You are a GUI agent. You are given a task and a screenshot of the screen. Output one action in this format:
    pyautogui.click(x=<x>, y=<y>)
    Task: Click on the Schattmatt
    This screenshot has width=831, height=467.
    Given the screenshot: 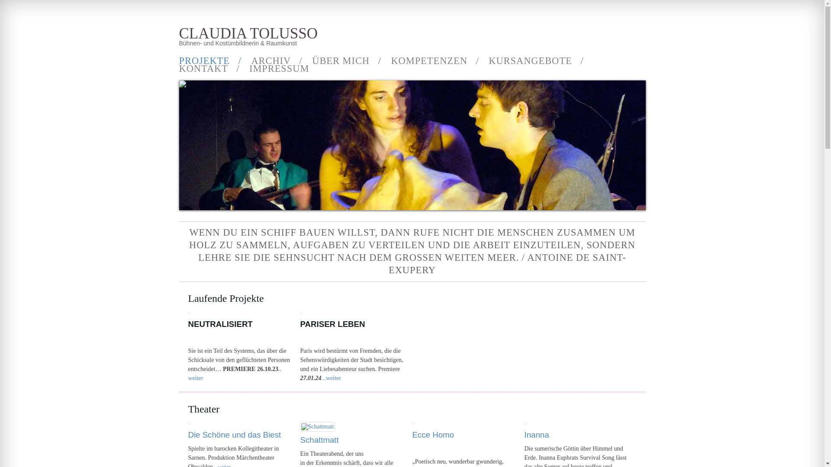 What is the action you would take?
    pyautogui.click(x=319, y=440)
    